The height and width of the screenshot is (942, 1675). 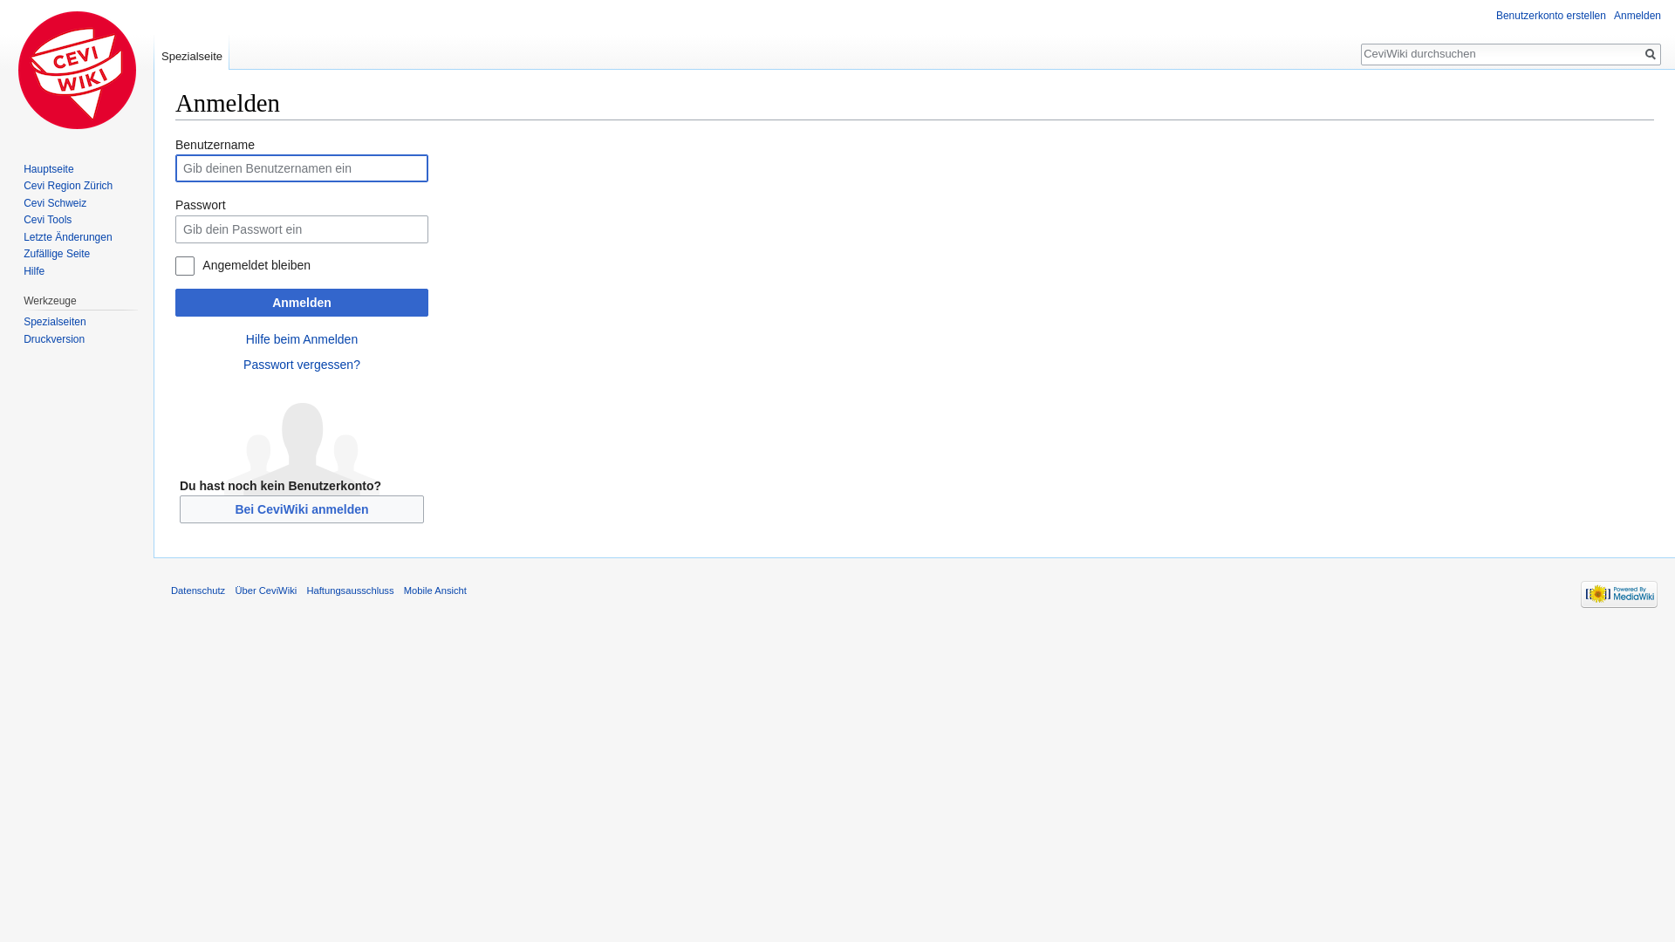 What do you see at coordinates (1651, 54) in the screenshot?
I see `Seite` at bounding box center [1651, 54].